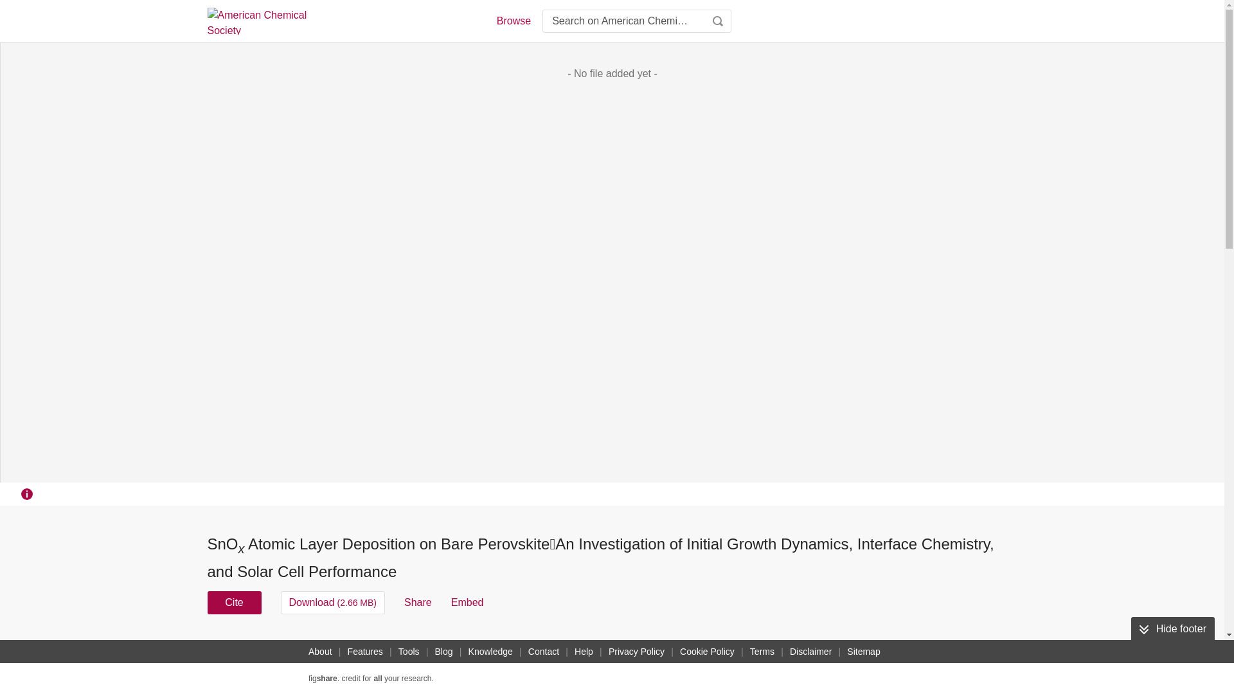 The height and width of the screenshot is (694, 1234). I want to click on USAGE METRICS, so click(828, 649).